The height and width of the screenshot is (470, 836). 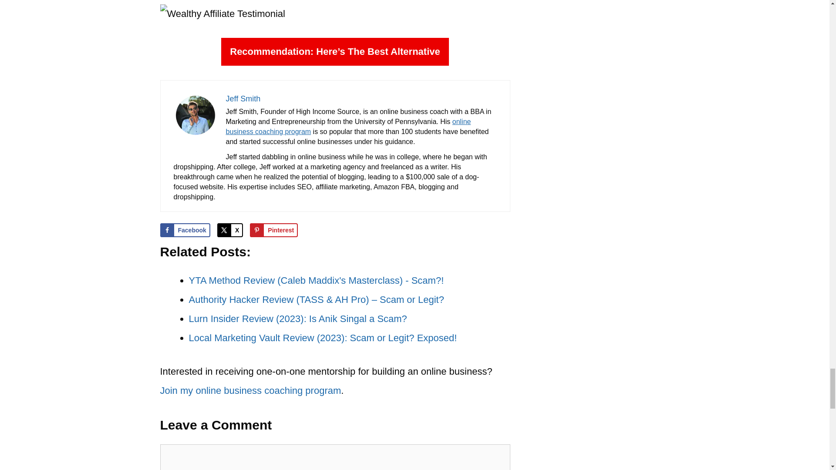 I want to click on Pinterest, so click(x=273, y=230).